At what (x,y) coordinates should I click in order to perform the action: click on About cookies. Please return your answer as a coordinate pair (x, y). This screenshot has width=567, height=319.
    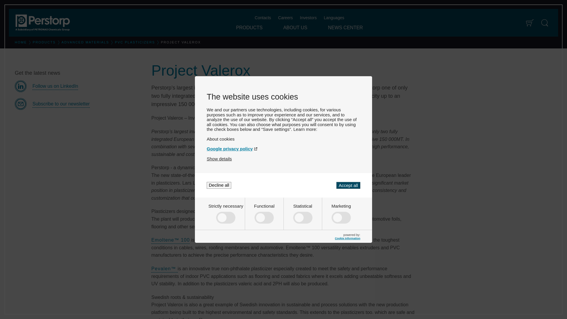
    Looking at the image, I should click on (283, 139).